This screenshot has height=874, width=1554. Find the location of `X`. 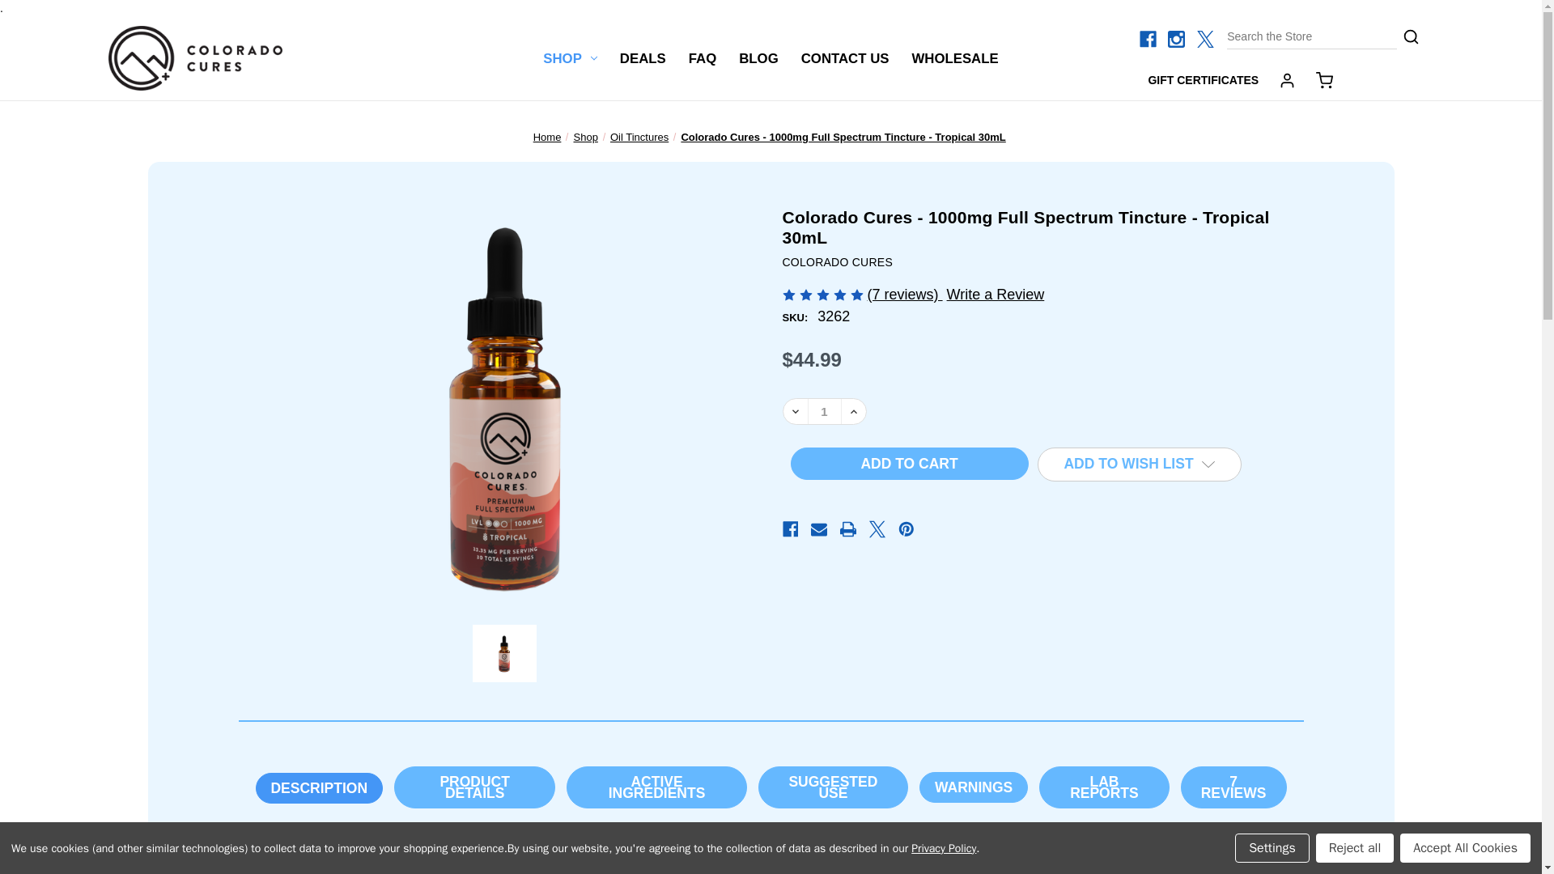

X is located at coordinates (1204, 39).